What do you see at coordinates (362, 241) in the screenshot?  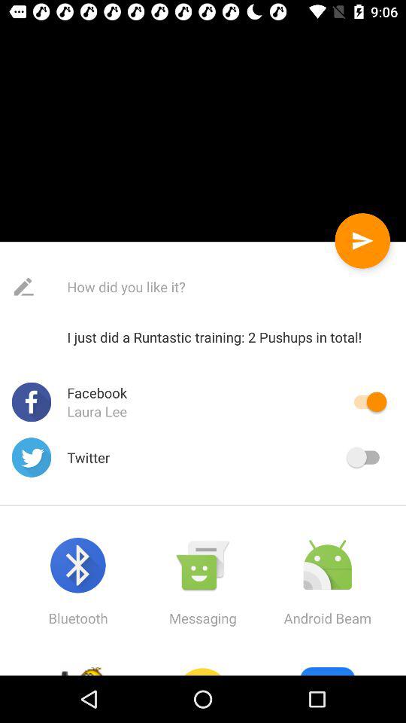 I see `click on the play button` at bounding box center [362, 241].